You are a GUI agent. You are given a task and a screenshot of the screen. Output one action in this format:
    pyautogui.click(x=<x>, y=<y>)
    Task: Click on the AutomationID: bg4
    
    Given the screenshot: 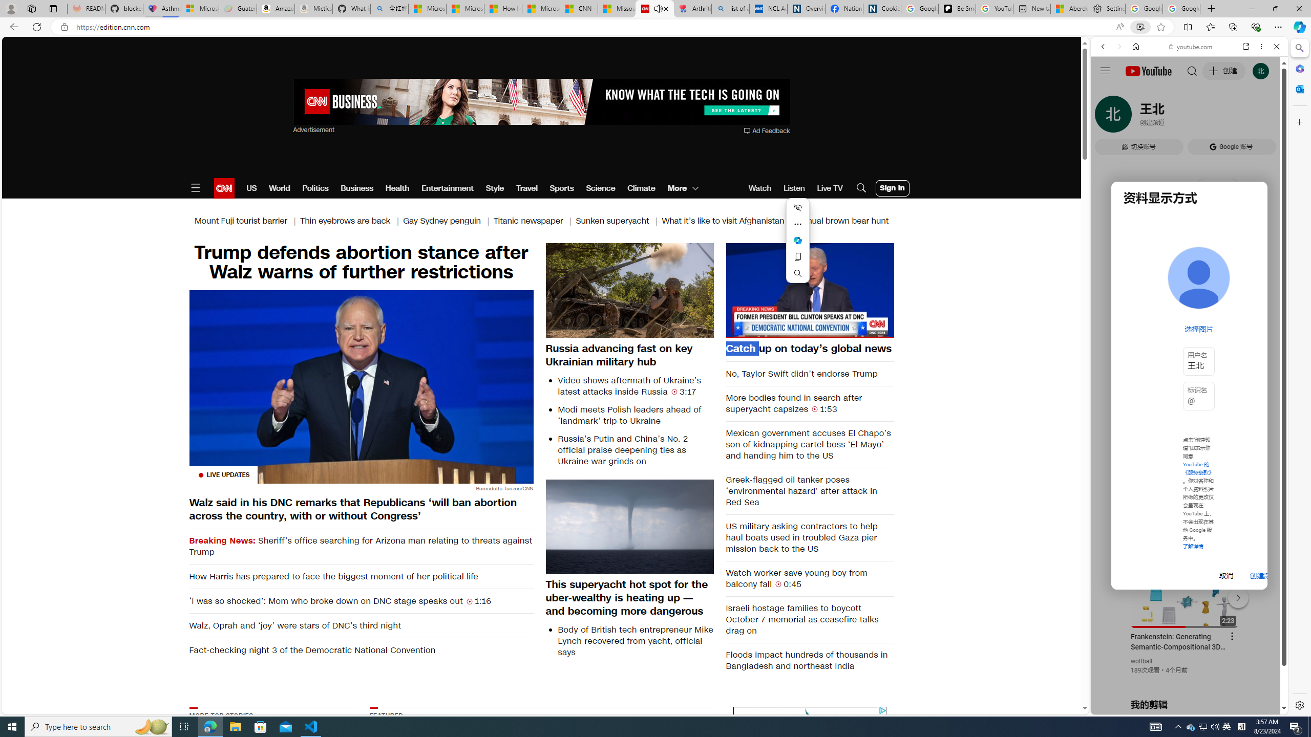 What is the action you would take?
    pyautogui.click(x=658, y=768)
    